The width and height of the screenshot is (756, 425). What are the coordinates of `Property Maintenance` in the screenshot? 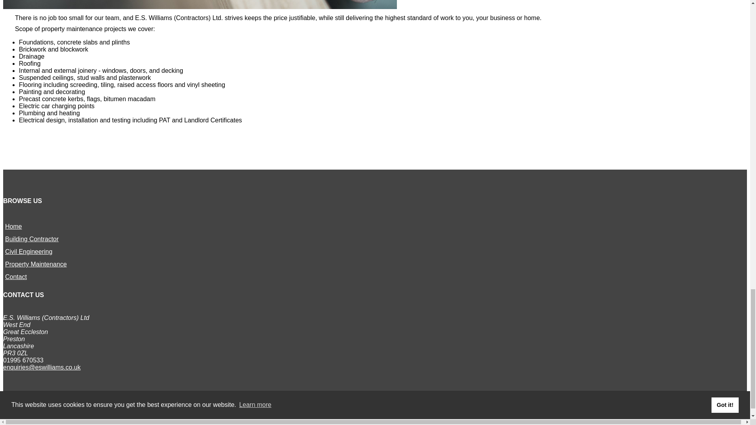 It's located at (36, 264).